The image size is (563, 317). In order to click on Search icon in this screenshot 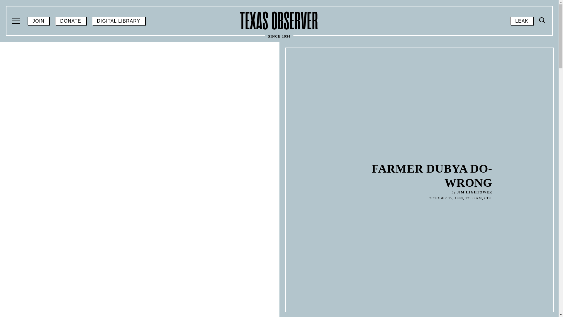, I will do `click(541, 70)`.